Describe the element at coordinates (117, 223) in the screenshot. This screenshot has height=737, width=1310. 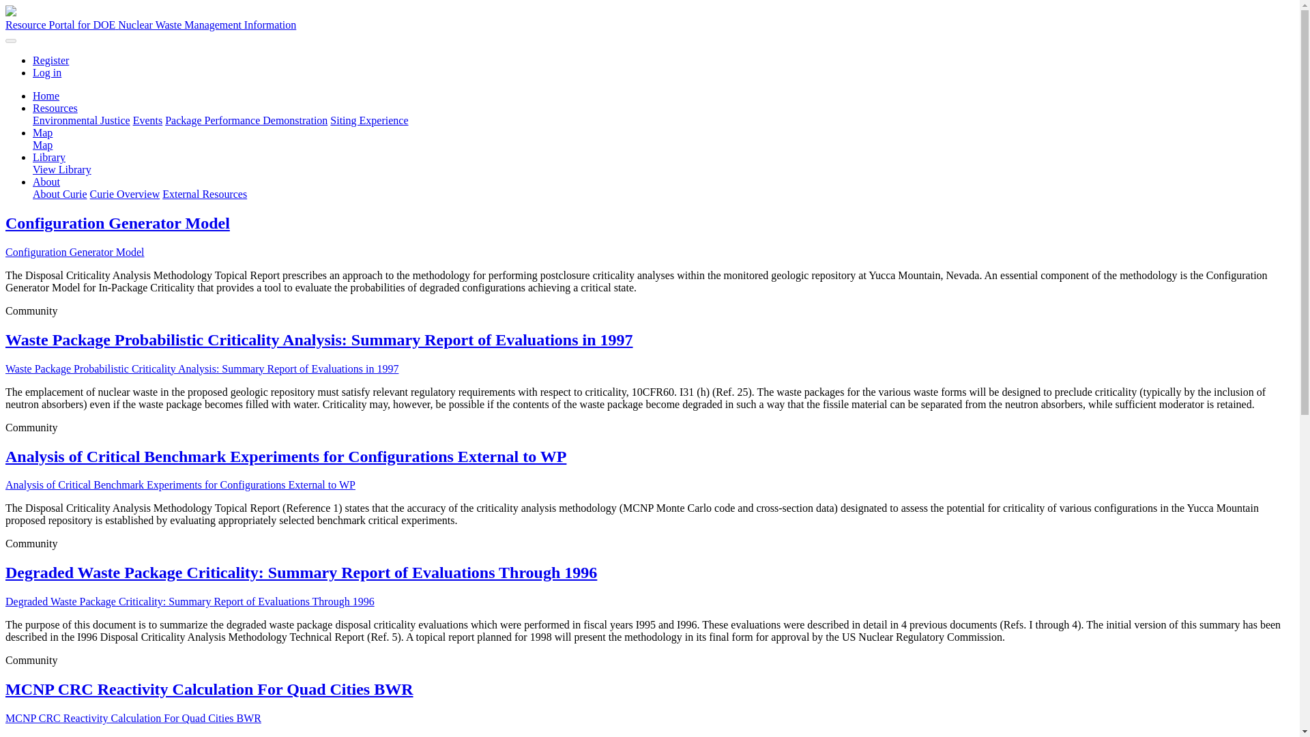
I see `Configuration Generator Model` at that location.